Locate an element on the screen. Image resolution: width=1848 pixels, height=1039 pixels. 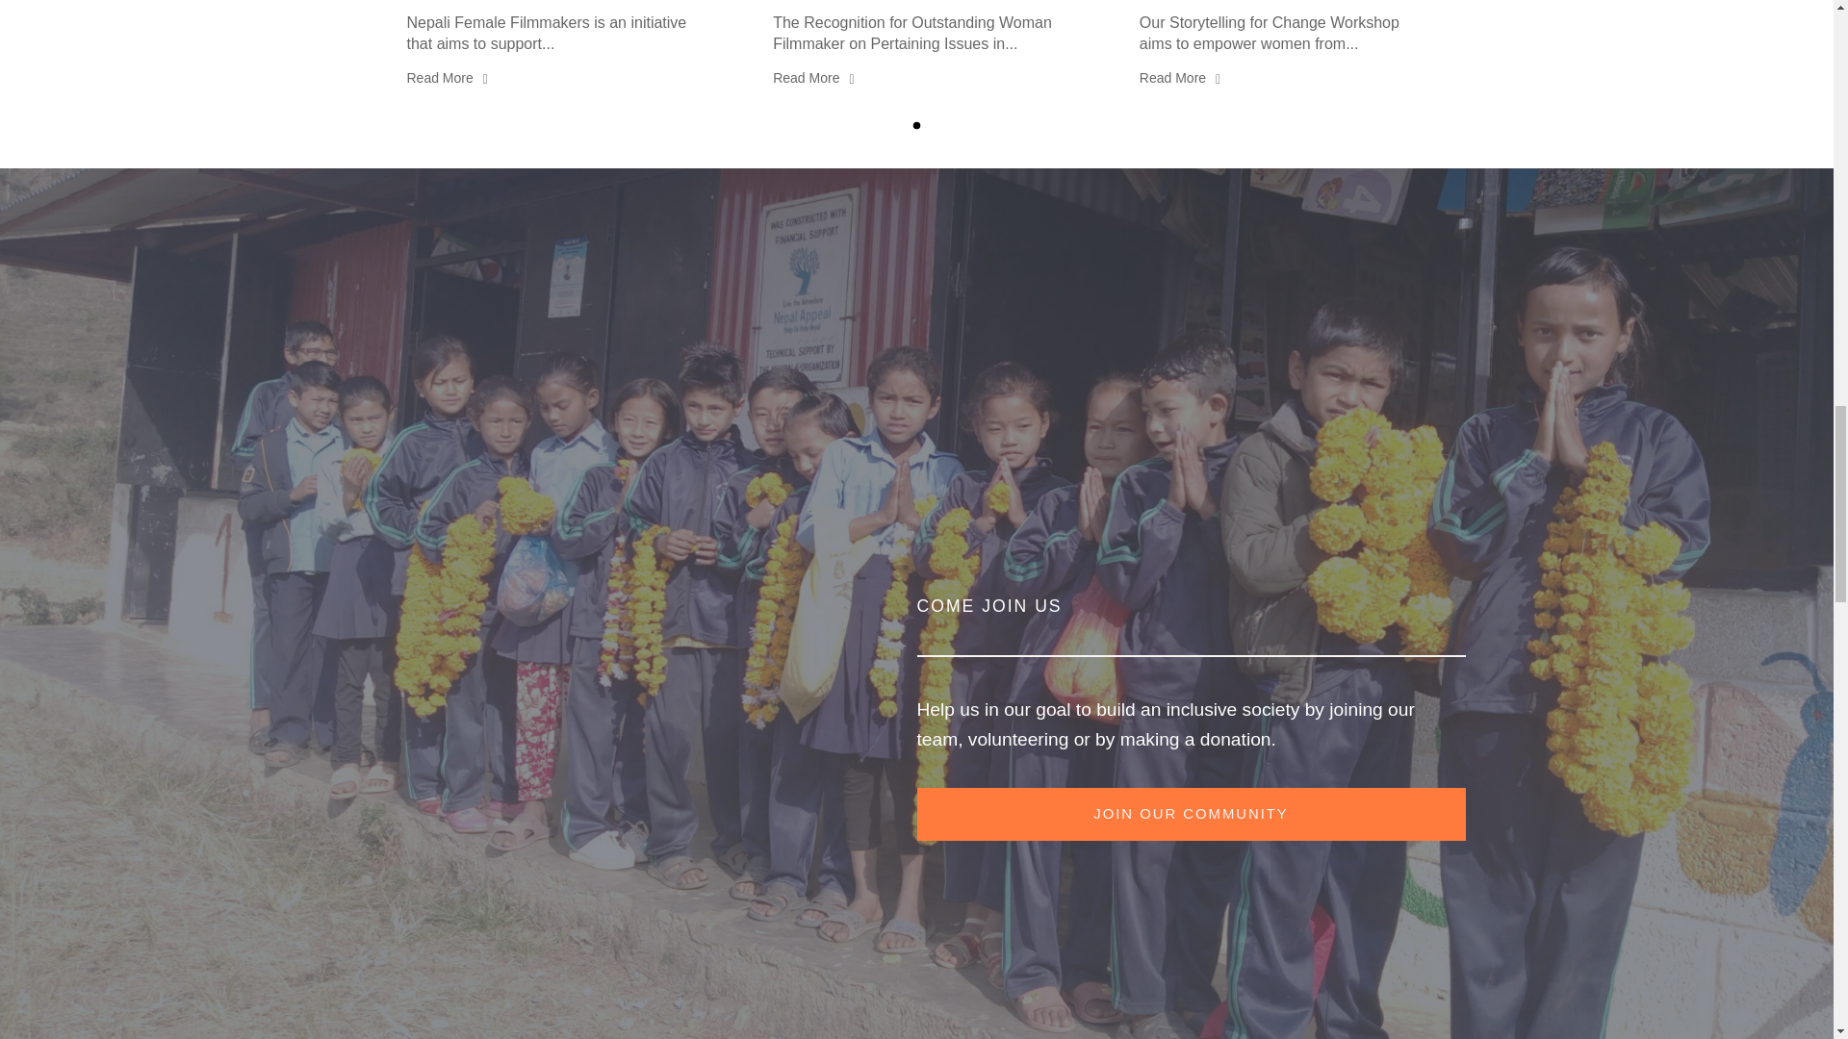
JOIN OUR COMMUNITY is located at coordinates (1191, 814).